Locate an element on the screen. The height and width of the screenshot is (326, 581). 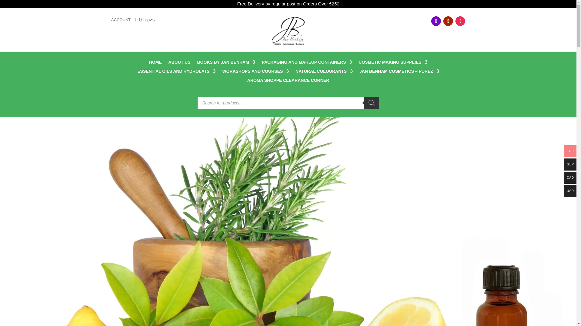
HOME is located at coordinates (155, 63).